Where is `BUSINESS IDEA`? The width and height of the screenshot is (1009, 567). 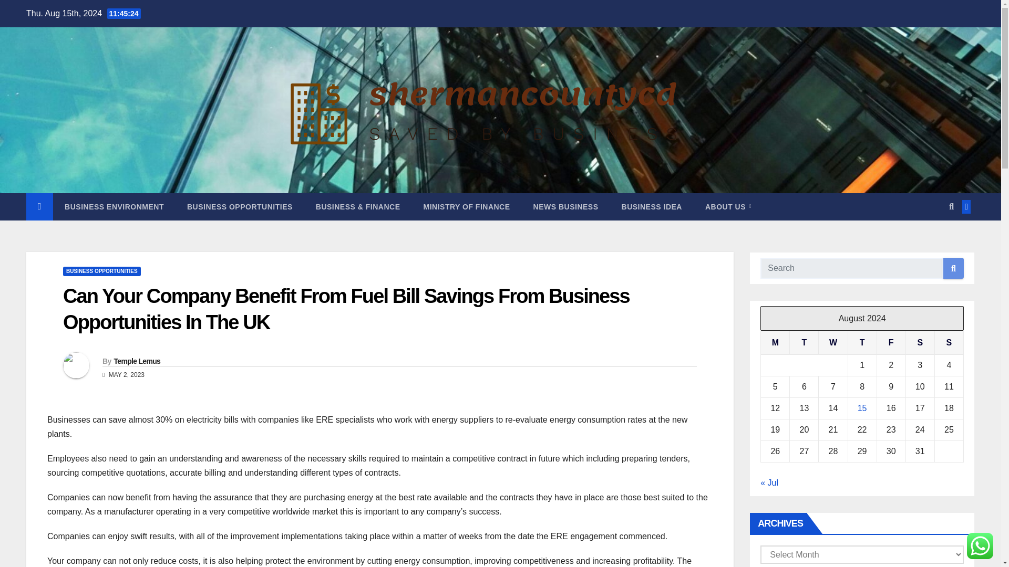 BUSINESS IDEA is located at coordinates (652, 207).